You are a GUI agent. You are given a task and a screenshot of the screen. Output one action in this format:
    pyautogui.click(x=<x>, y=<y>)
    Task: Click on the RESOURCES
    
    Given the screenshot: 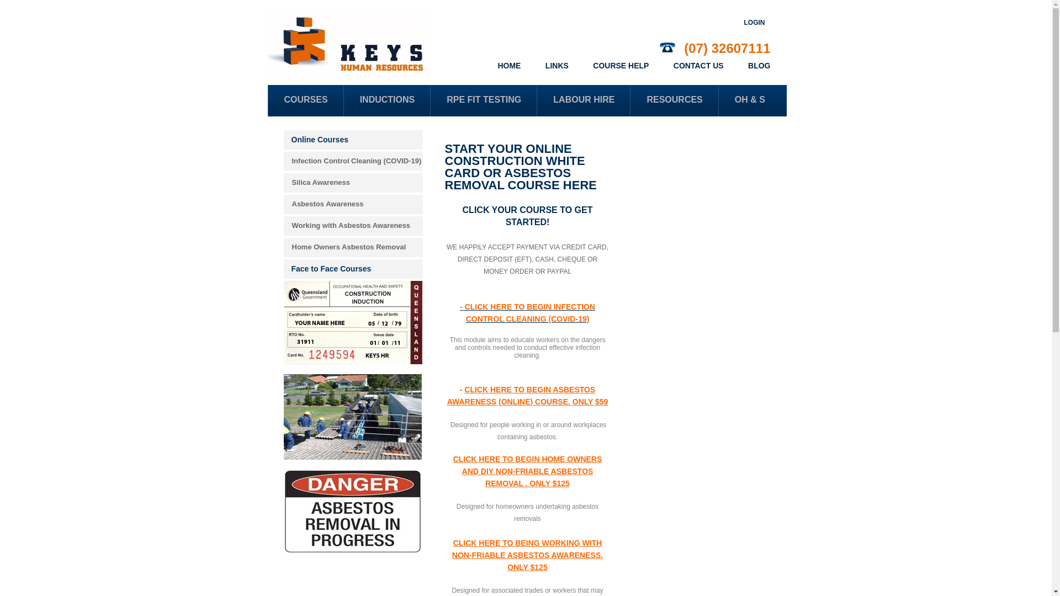 What is the action you would take?
    pyautogui.click(x=674, y=100)
    